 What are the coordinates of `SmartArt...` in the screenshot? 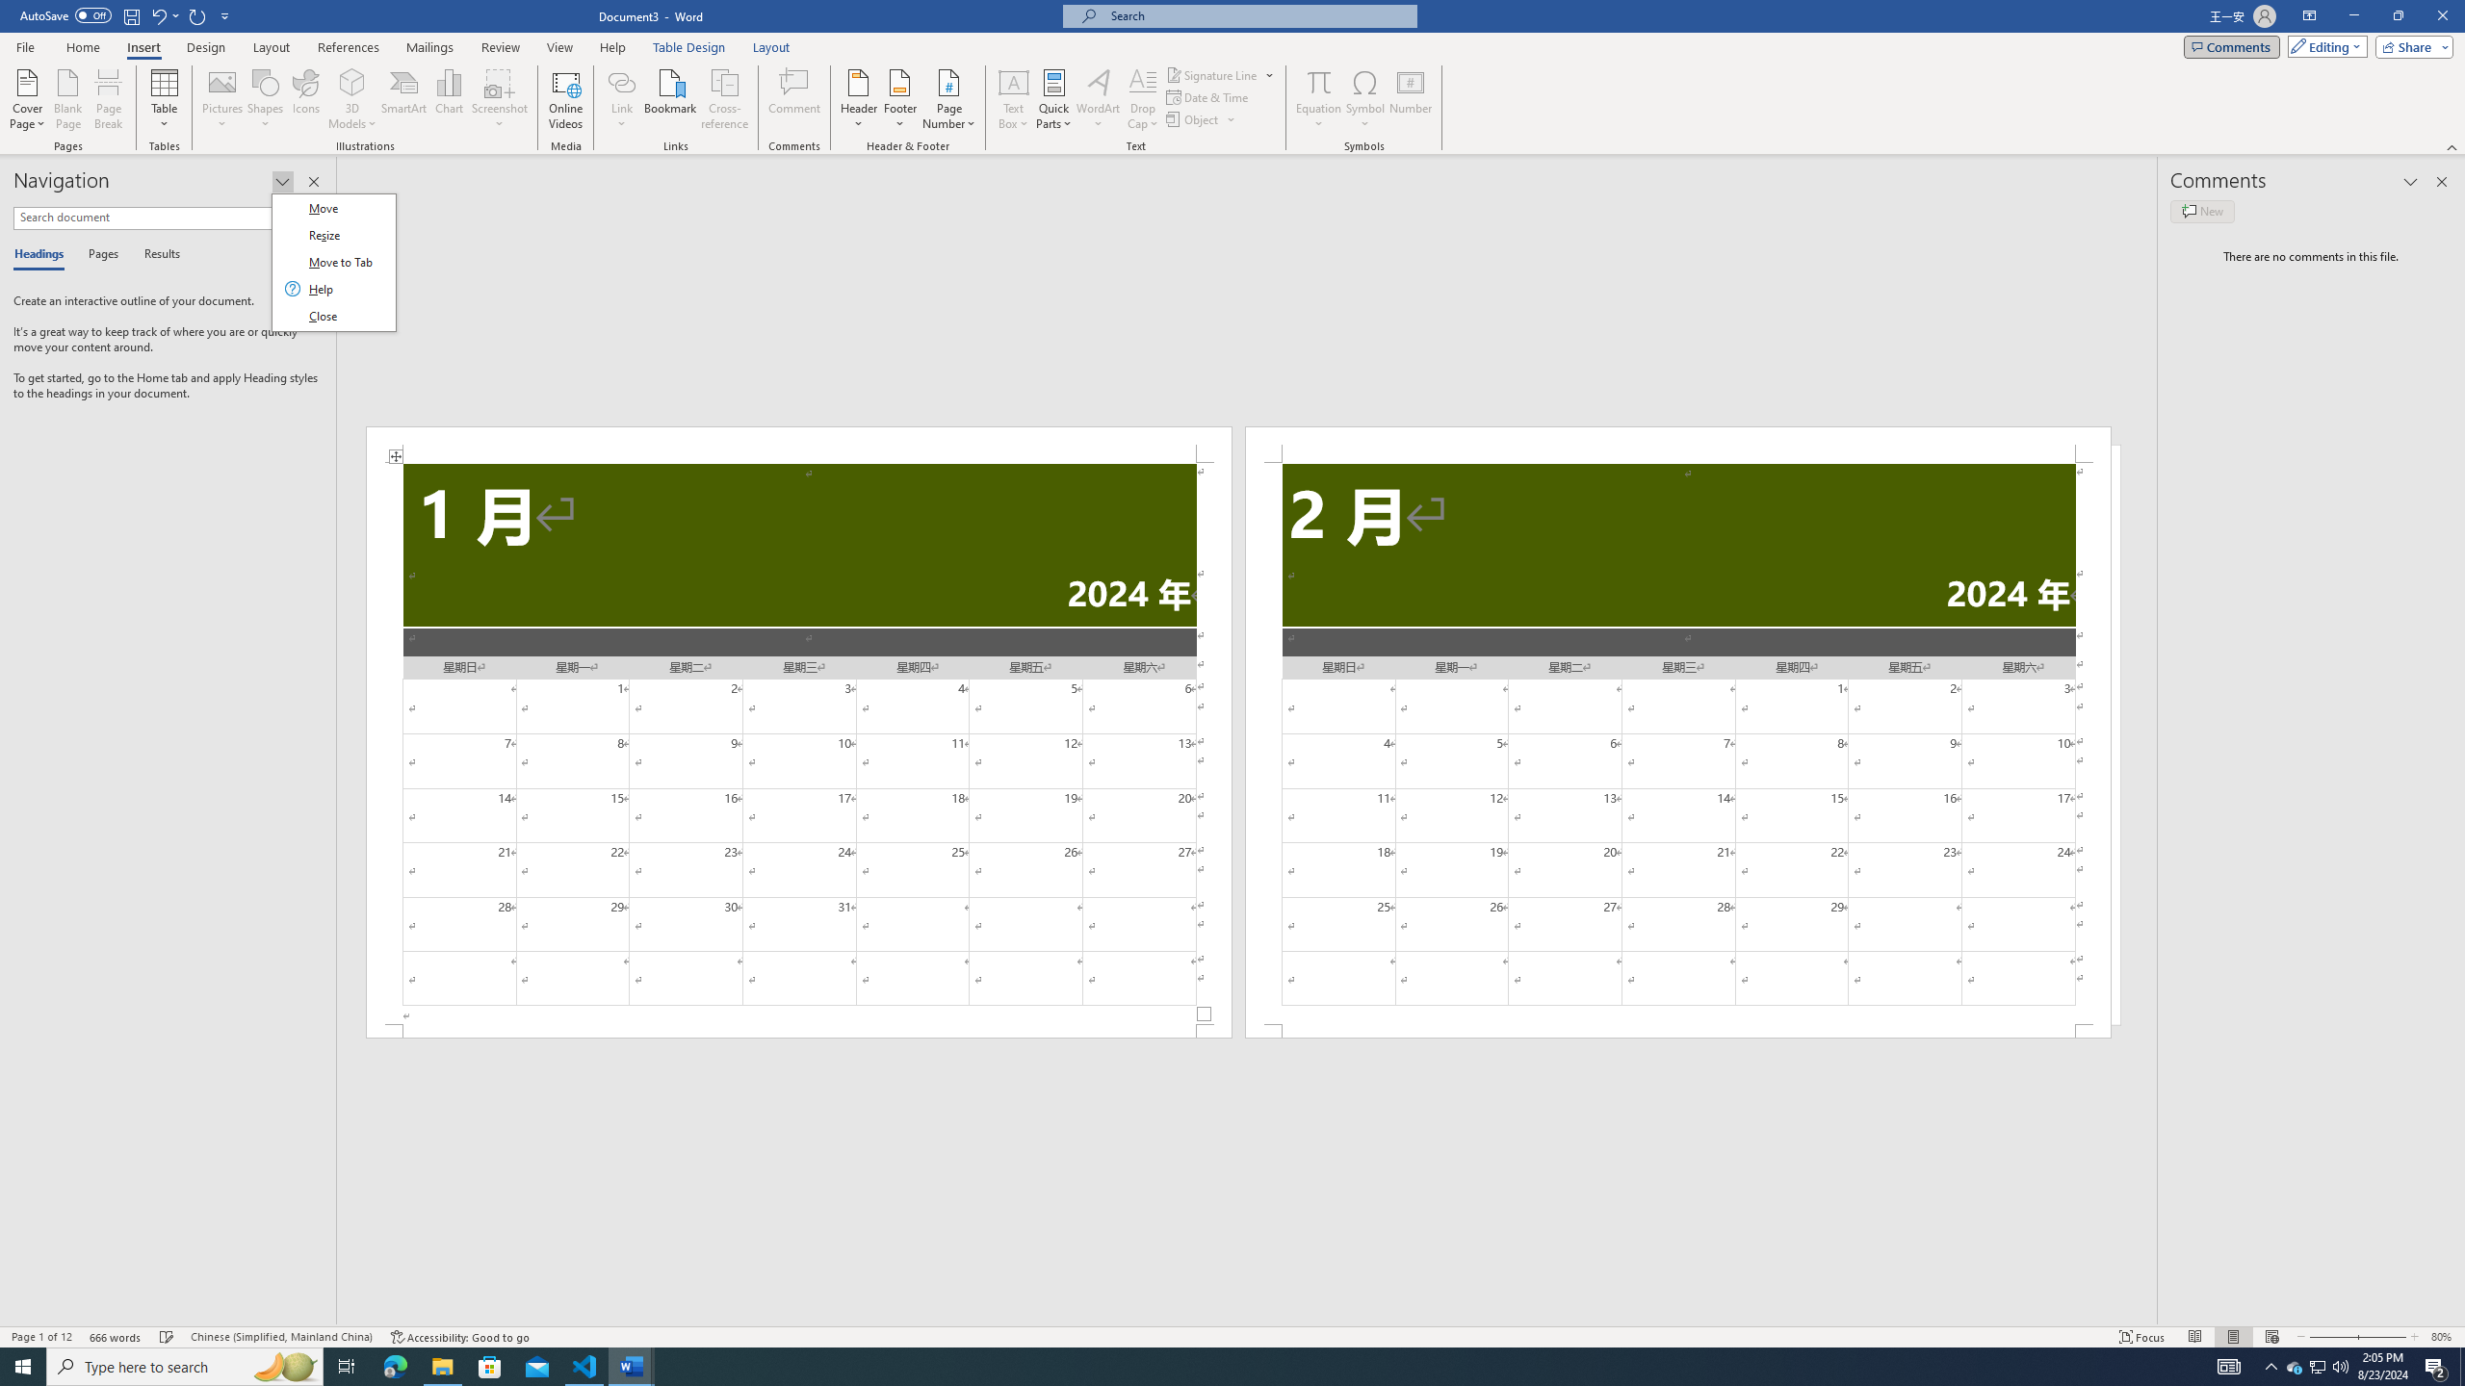 It's located at (404, 99).